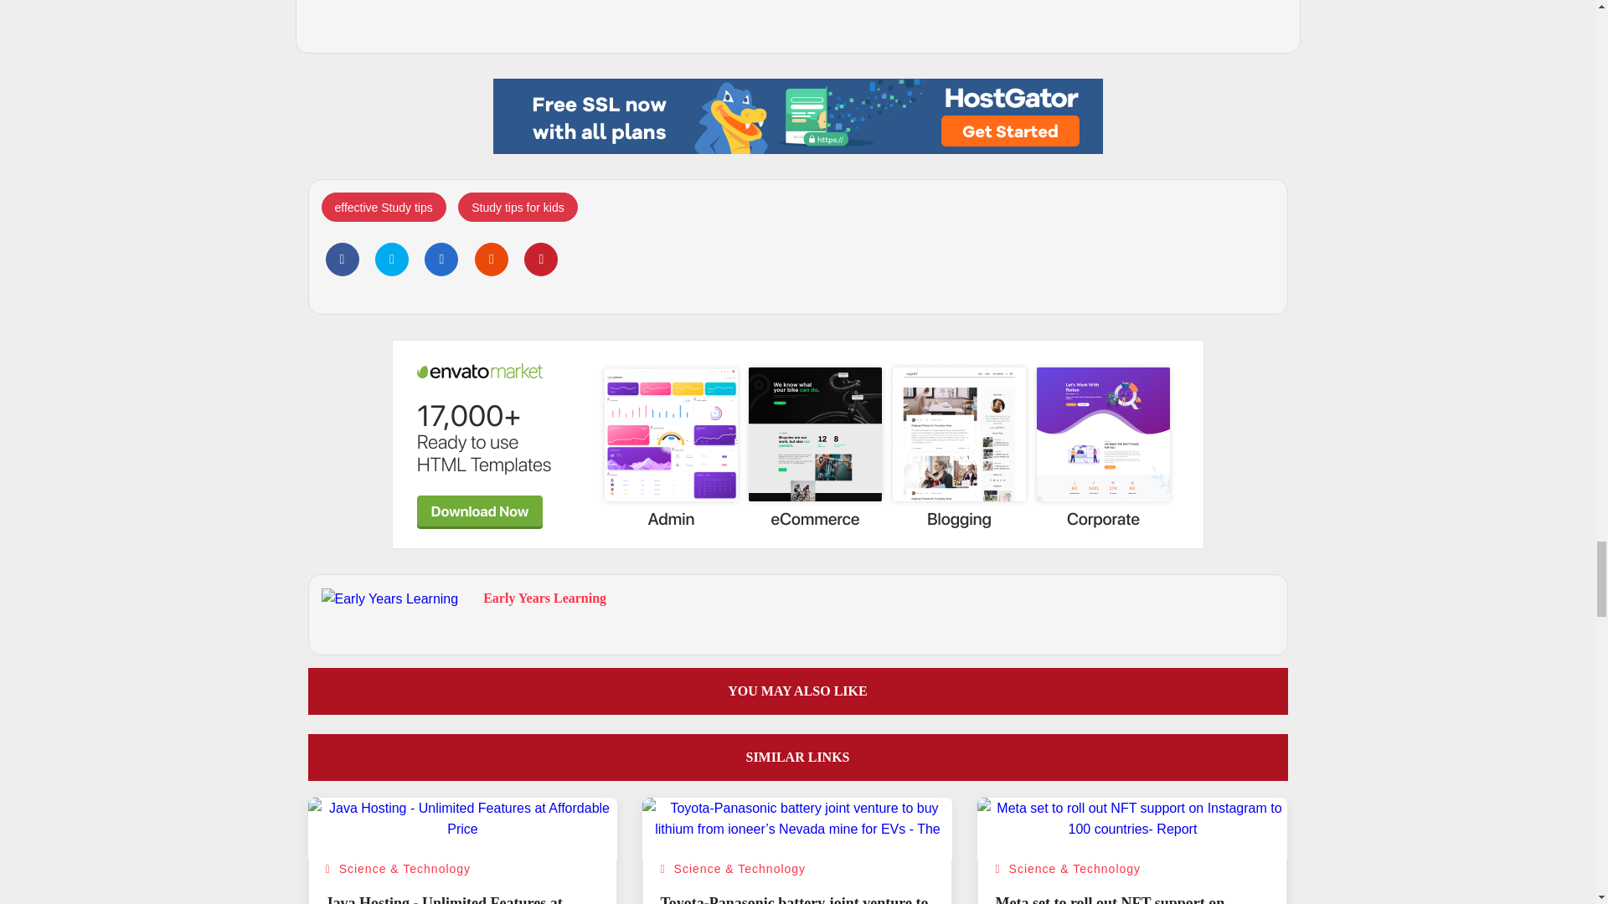 Image resolution: width=1608 pixels, height=904 pixels. Describe the element at coordinates (342, 259) in the screenshot. I see `facebook share - pdfslider` at that location.